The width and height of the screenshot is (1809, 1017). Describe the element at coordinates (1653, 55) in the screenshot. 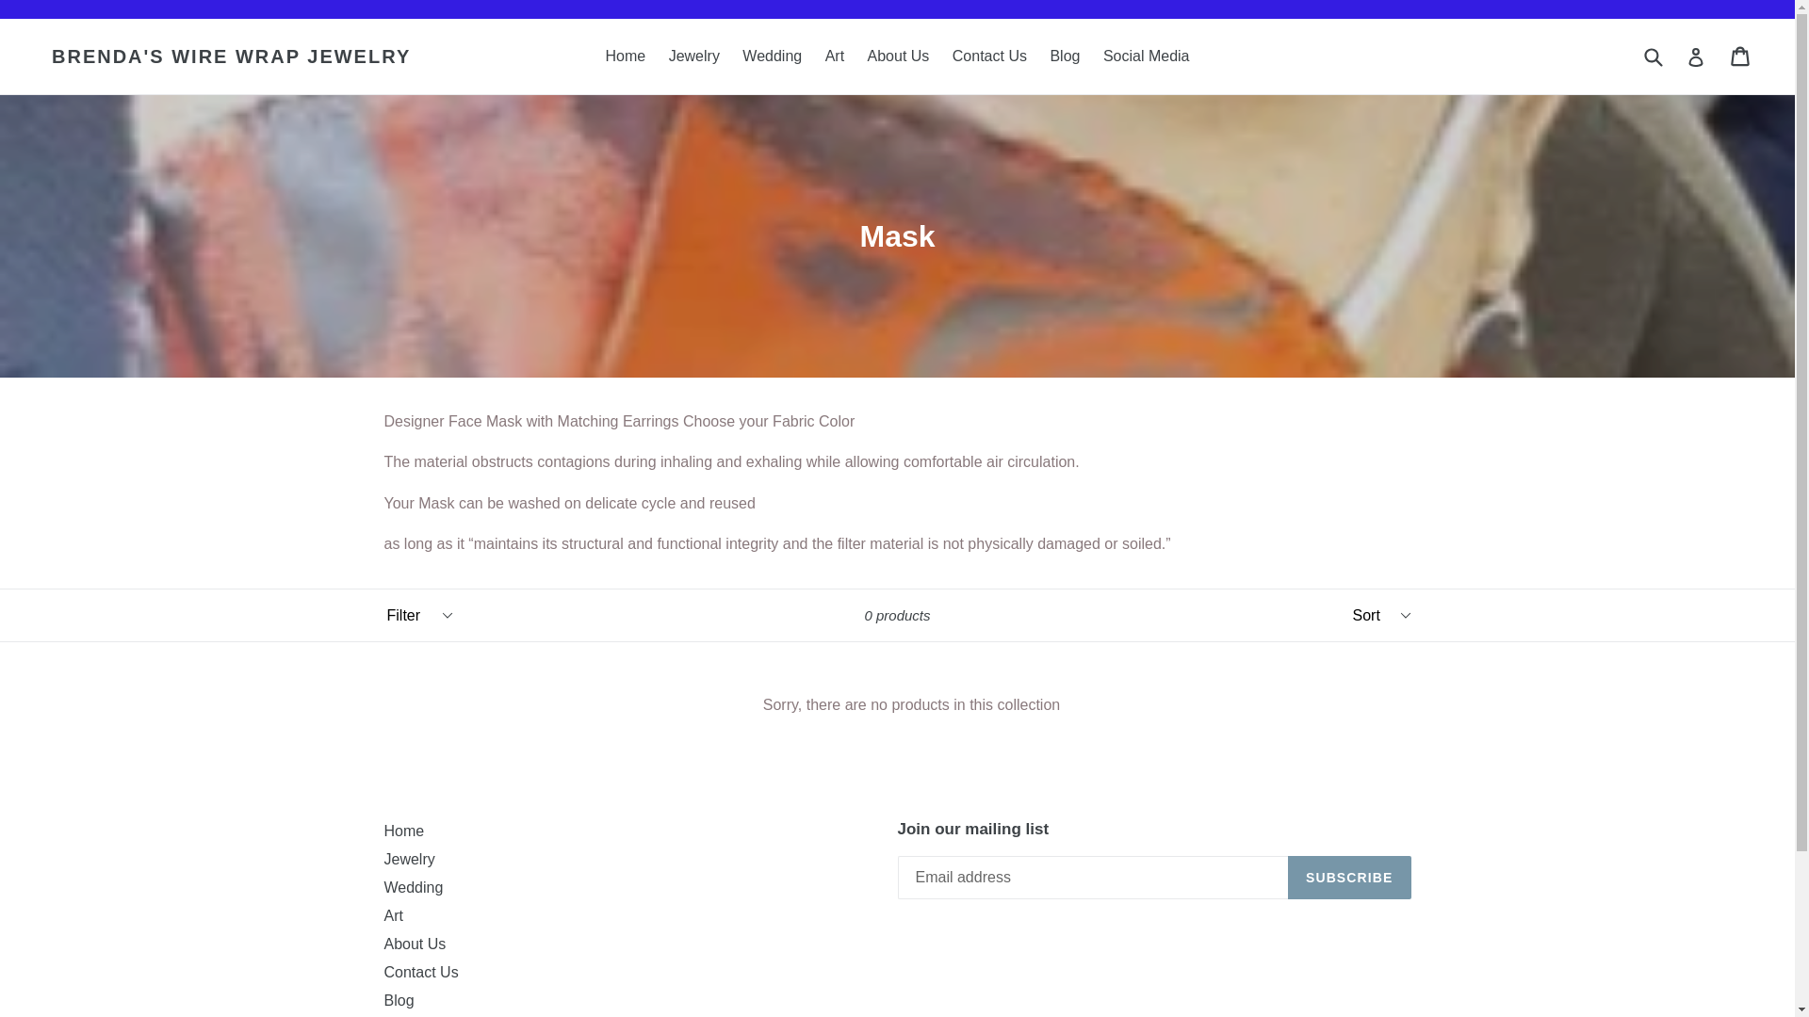

I see `Submit` at that location.